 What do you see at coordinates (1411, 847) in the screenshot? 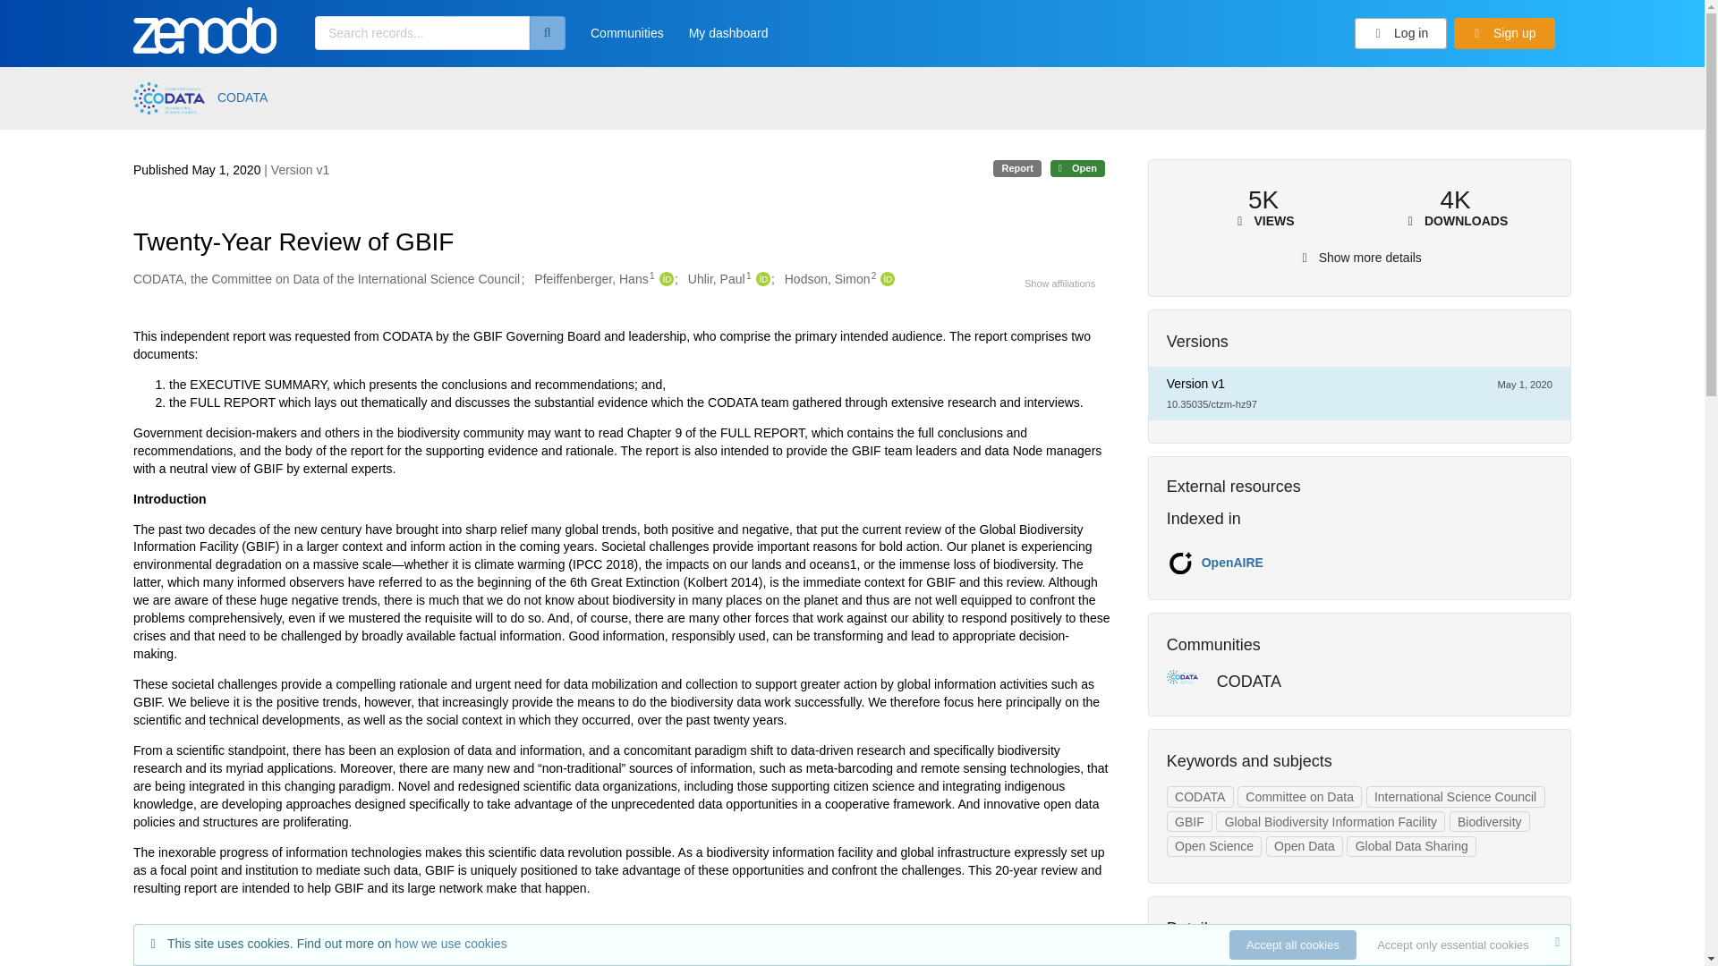
I see `Search results for Global Data Sharing` at bounding box center [1411, 847].